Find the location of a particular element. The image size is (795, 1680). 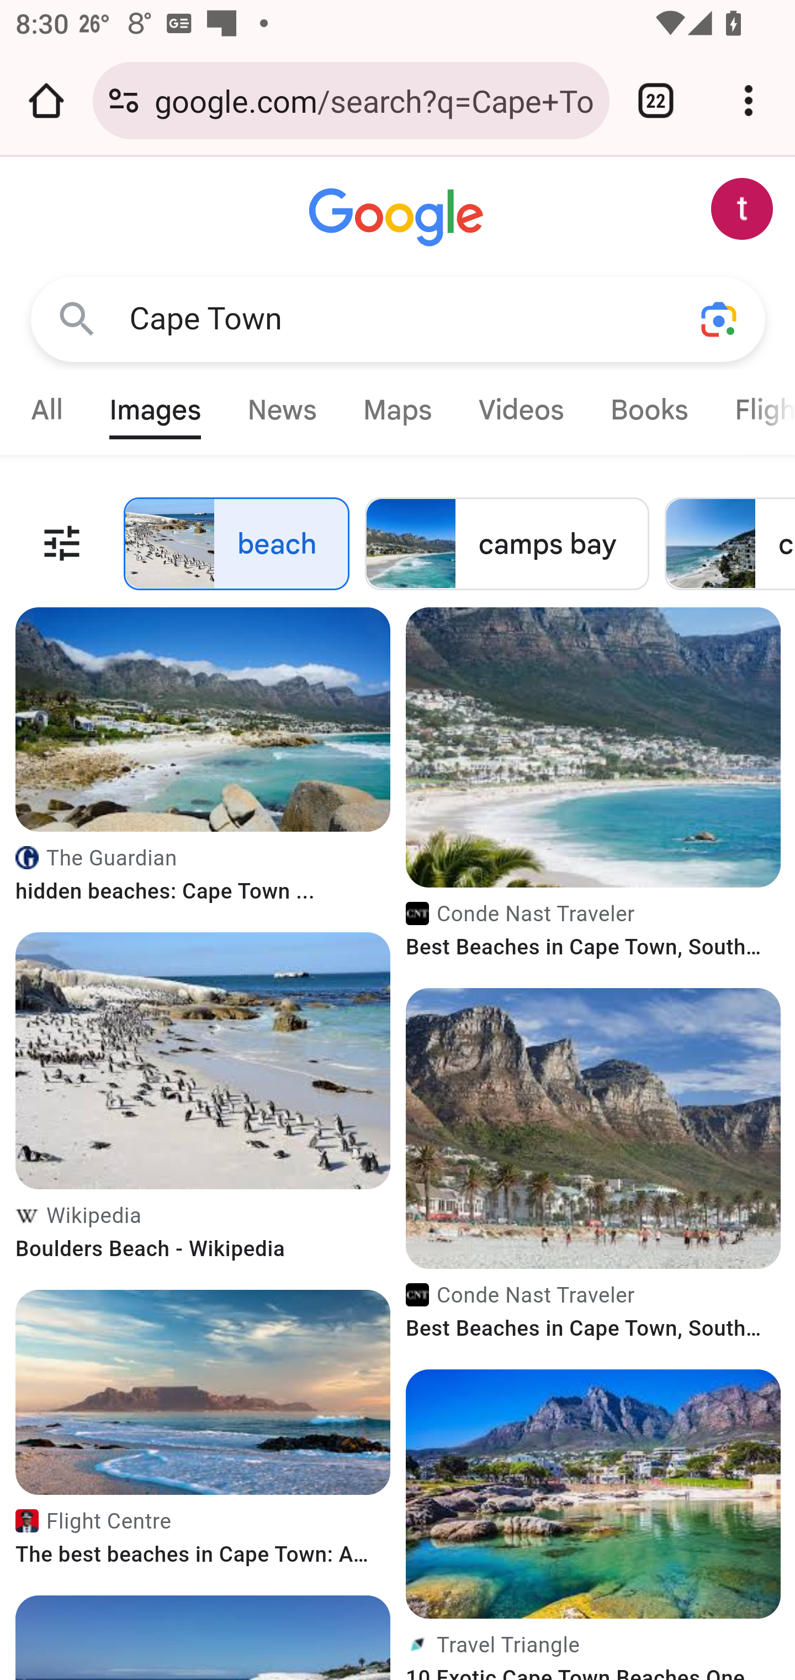

Flight CentreThe best beaches in Cape Town: An ... is located at coordinates (203, 1542).